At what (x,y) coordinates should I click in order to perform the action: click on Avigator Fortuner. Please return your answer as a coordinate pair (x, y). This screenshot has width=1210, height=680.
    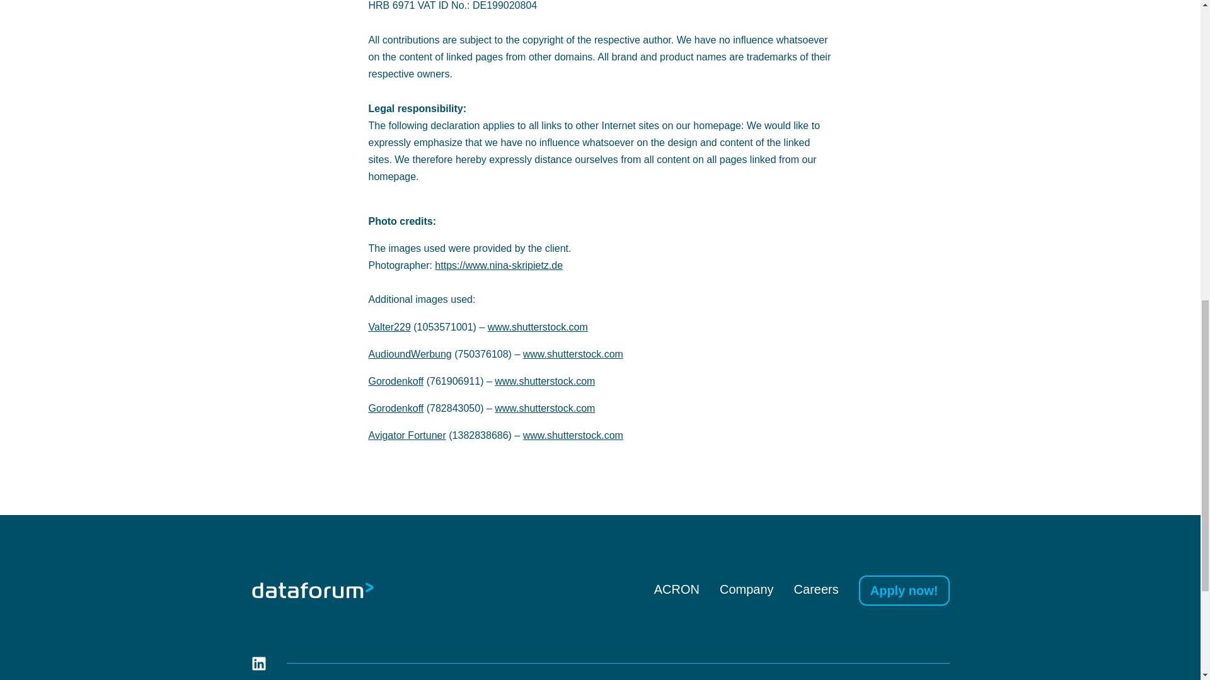
    Looking at the image, I should click on (406, 434).